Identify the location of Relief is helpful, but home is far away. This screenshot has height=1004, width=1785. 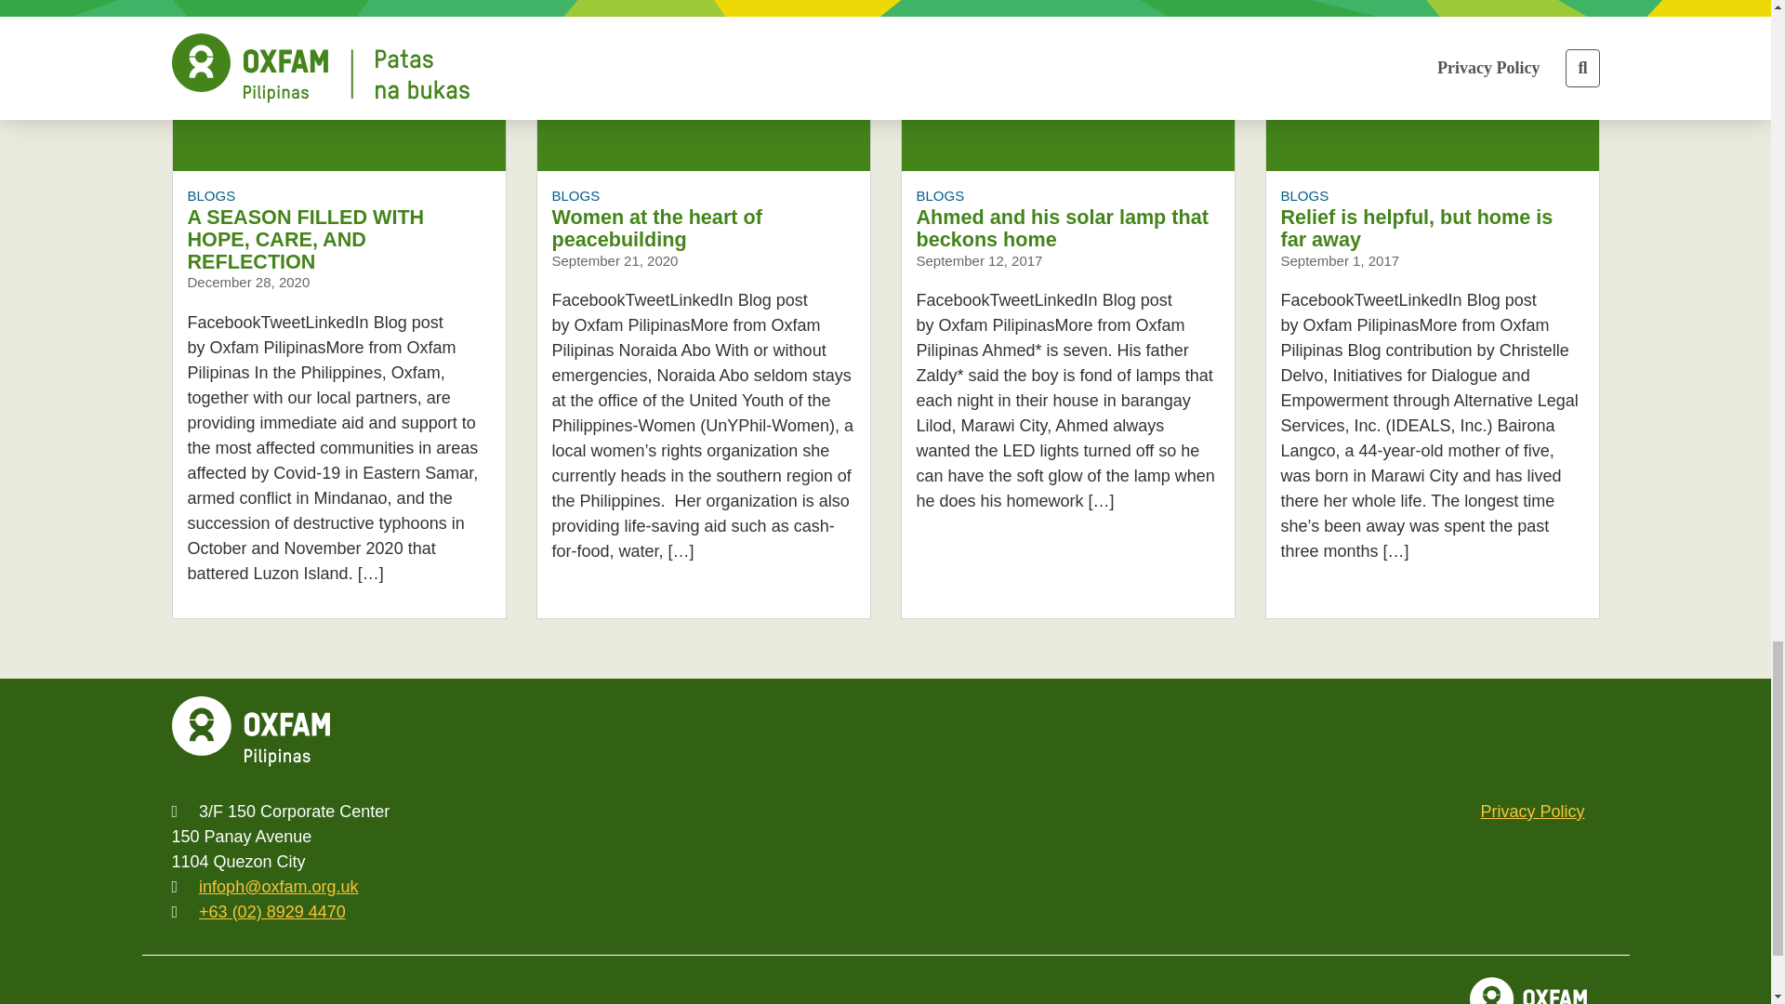
(1417, 229).